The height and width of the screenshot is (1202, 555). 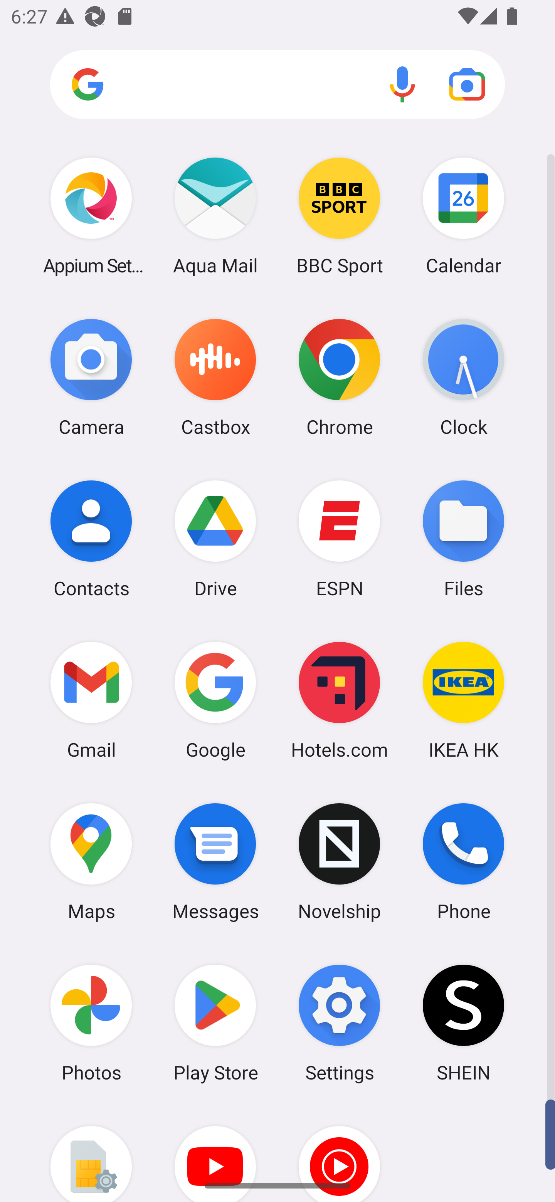 I want to click on Camera, so click(x=91, y=377).